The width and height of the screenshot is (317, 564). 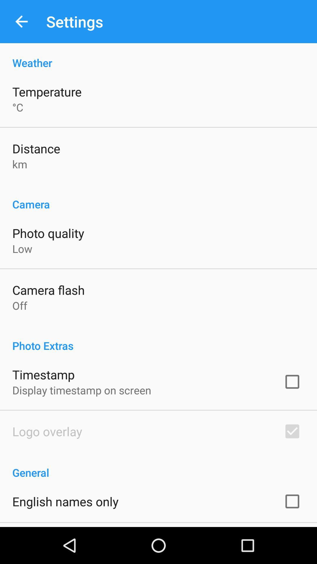 What do you see at coordinates (22, 249) in the screenshot?
I see `select the icon above the camera flash` at bounding box center [22, 249].